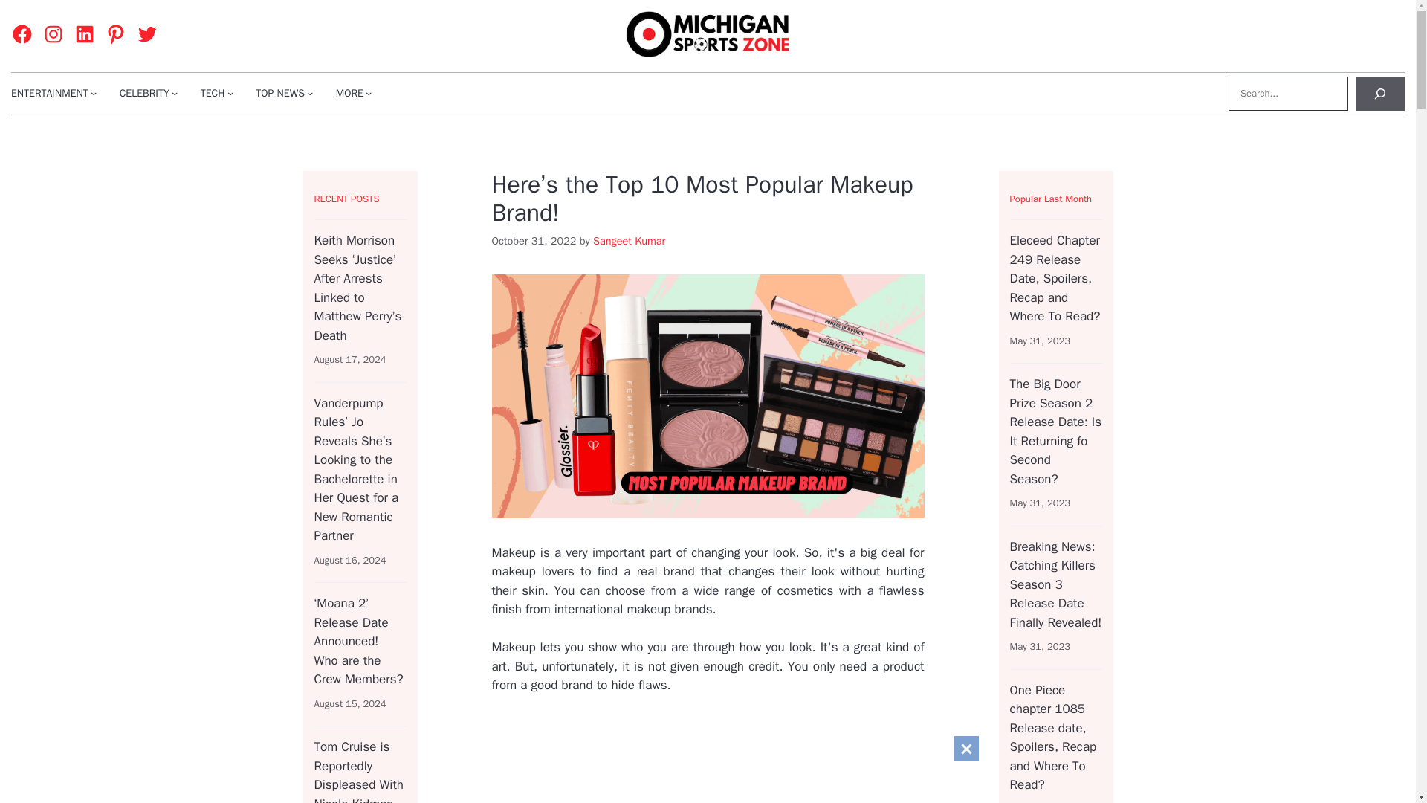 This screenshot has height=803, width=1427. Describe the element at coordinates (213, 93) in the screenshot. I see `TECH` at that location.